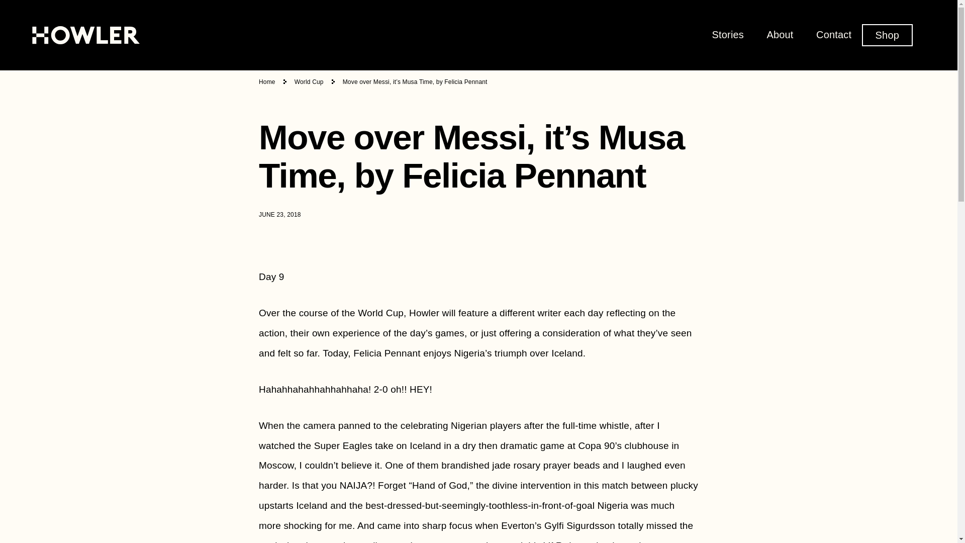 The height and width of the screenshot is (543, 965). Describe the element at coordinates (266, 81) in the screenshot. I see `Home` at that location.